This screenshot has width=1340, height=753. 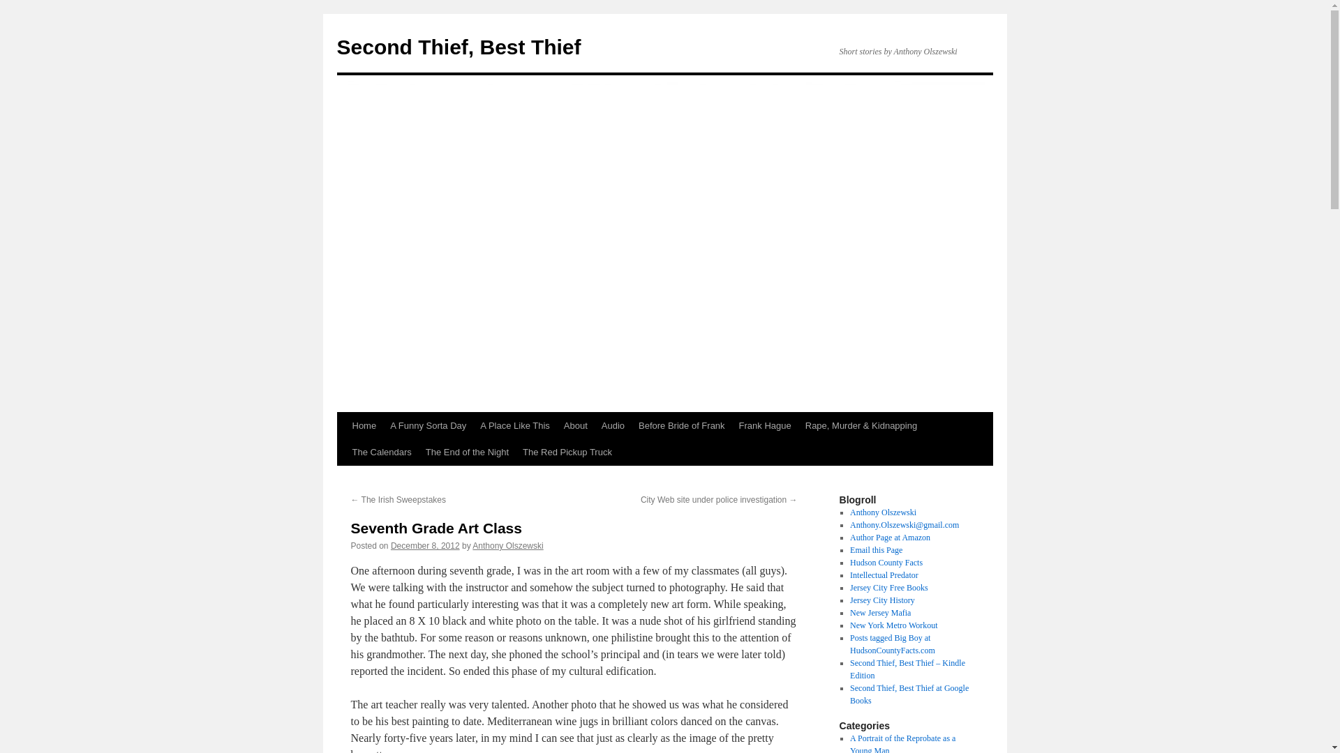 I want to click on Intellectual Predator, so click(x=884, y=575).